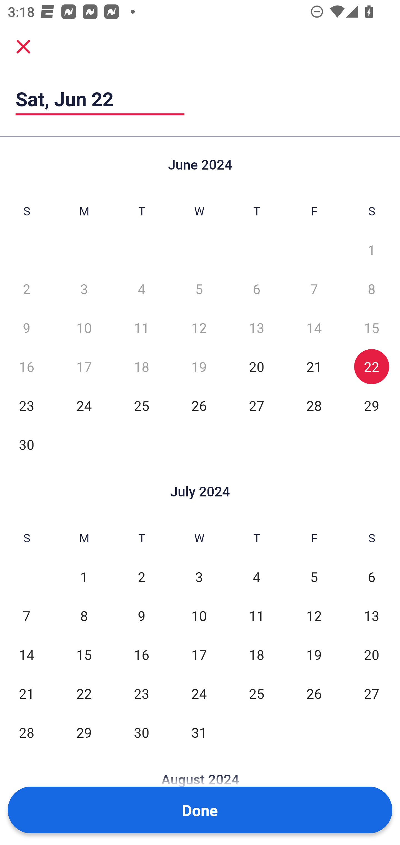 This screenshot has height=845, width=400. I want to click on 11 Thu, Jul 11, Not Selected, so click(256, 616).